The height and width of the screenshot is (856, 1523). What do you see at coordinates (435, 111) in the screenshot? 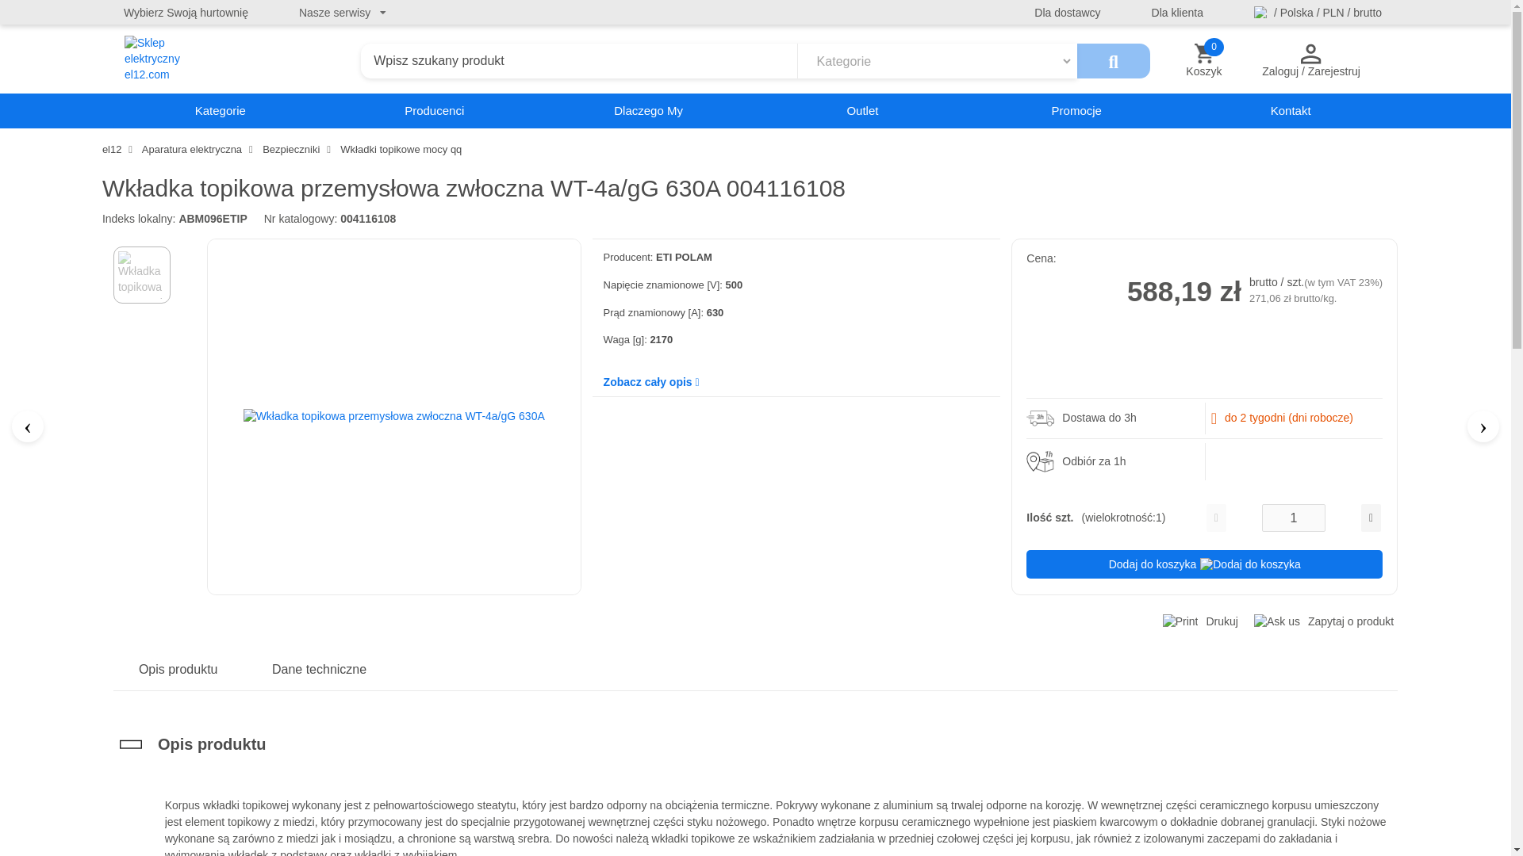
I see `Producenci` at bounding box center [435, 111].